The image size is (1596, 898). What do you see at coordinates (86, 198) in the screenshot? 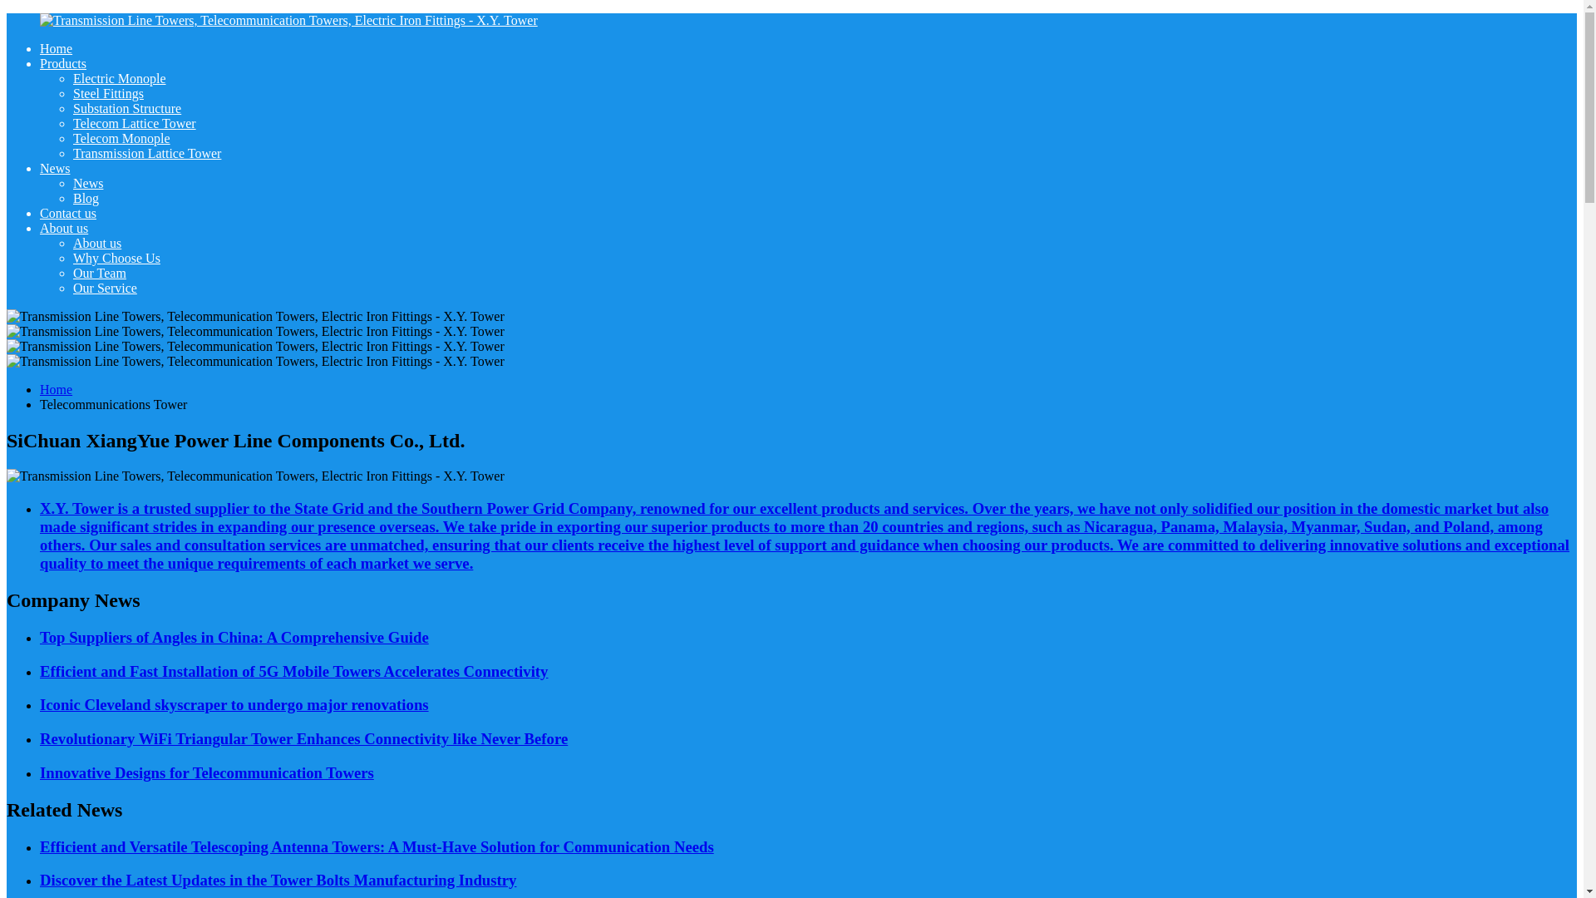
I see `Blog` at bounding box center [86, 198].